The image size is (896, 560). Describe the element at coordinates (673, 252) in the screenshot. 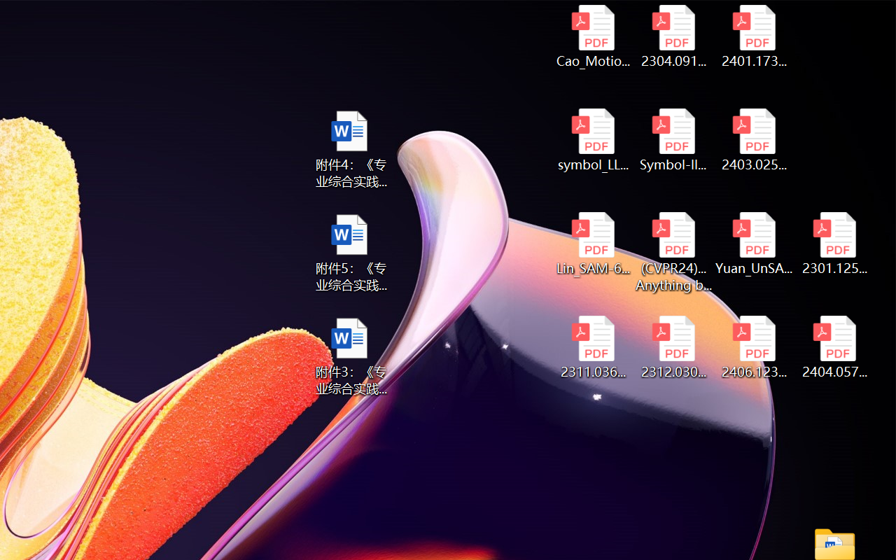

I see `(CVPR24)Matching Anything by Segmenting Anything.pdf` at that location.